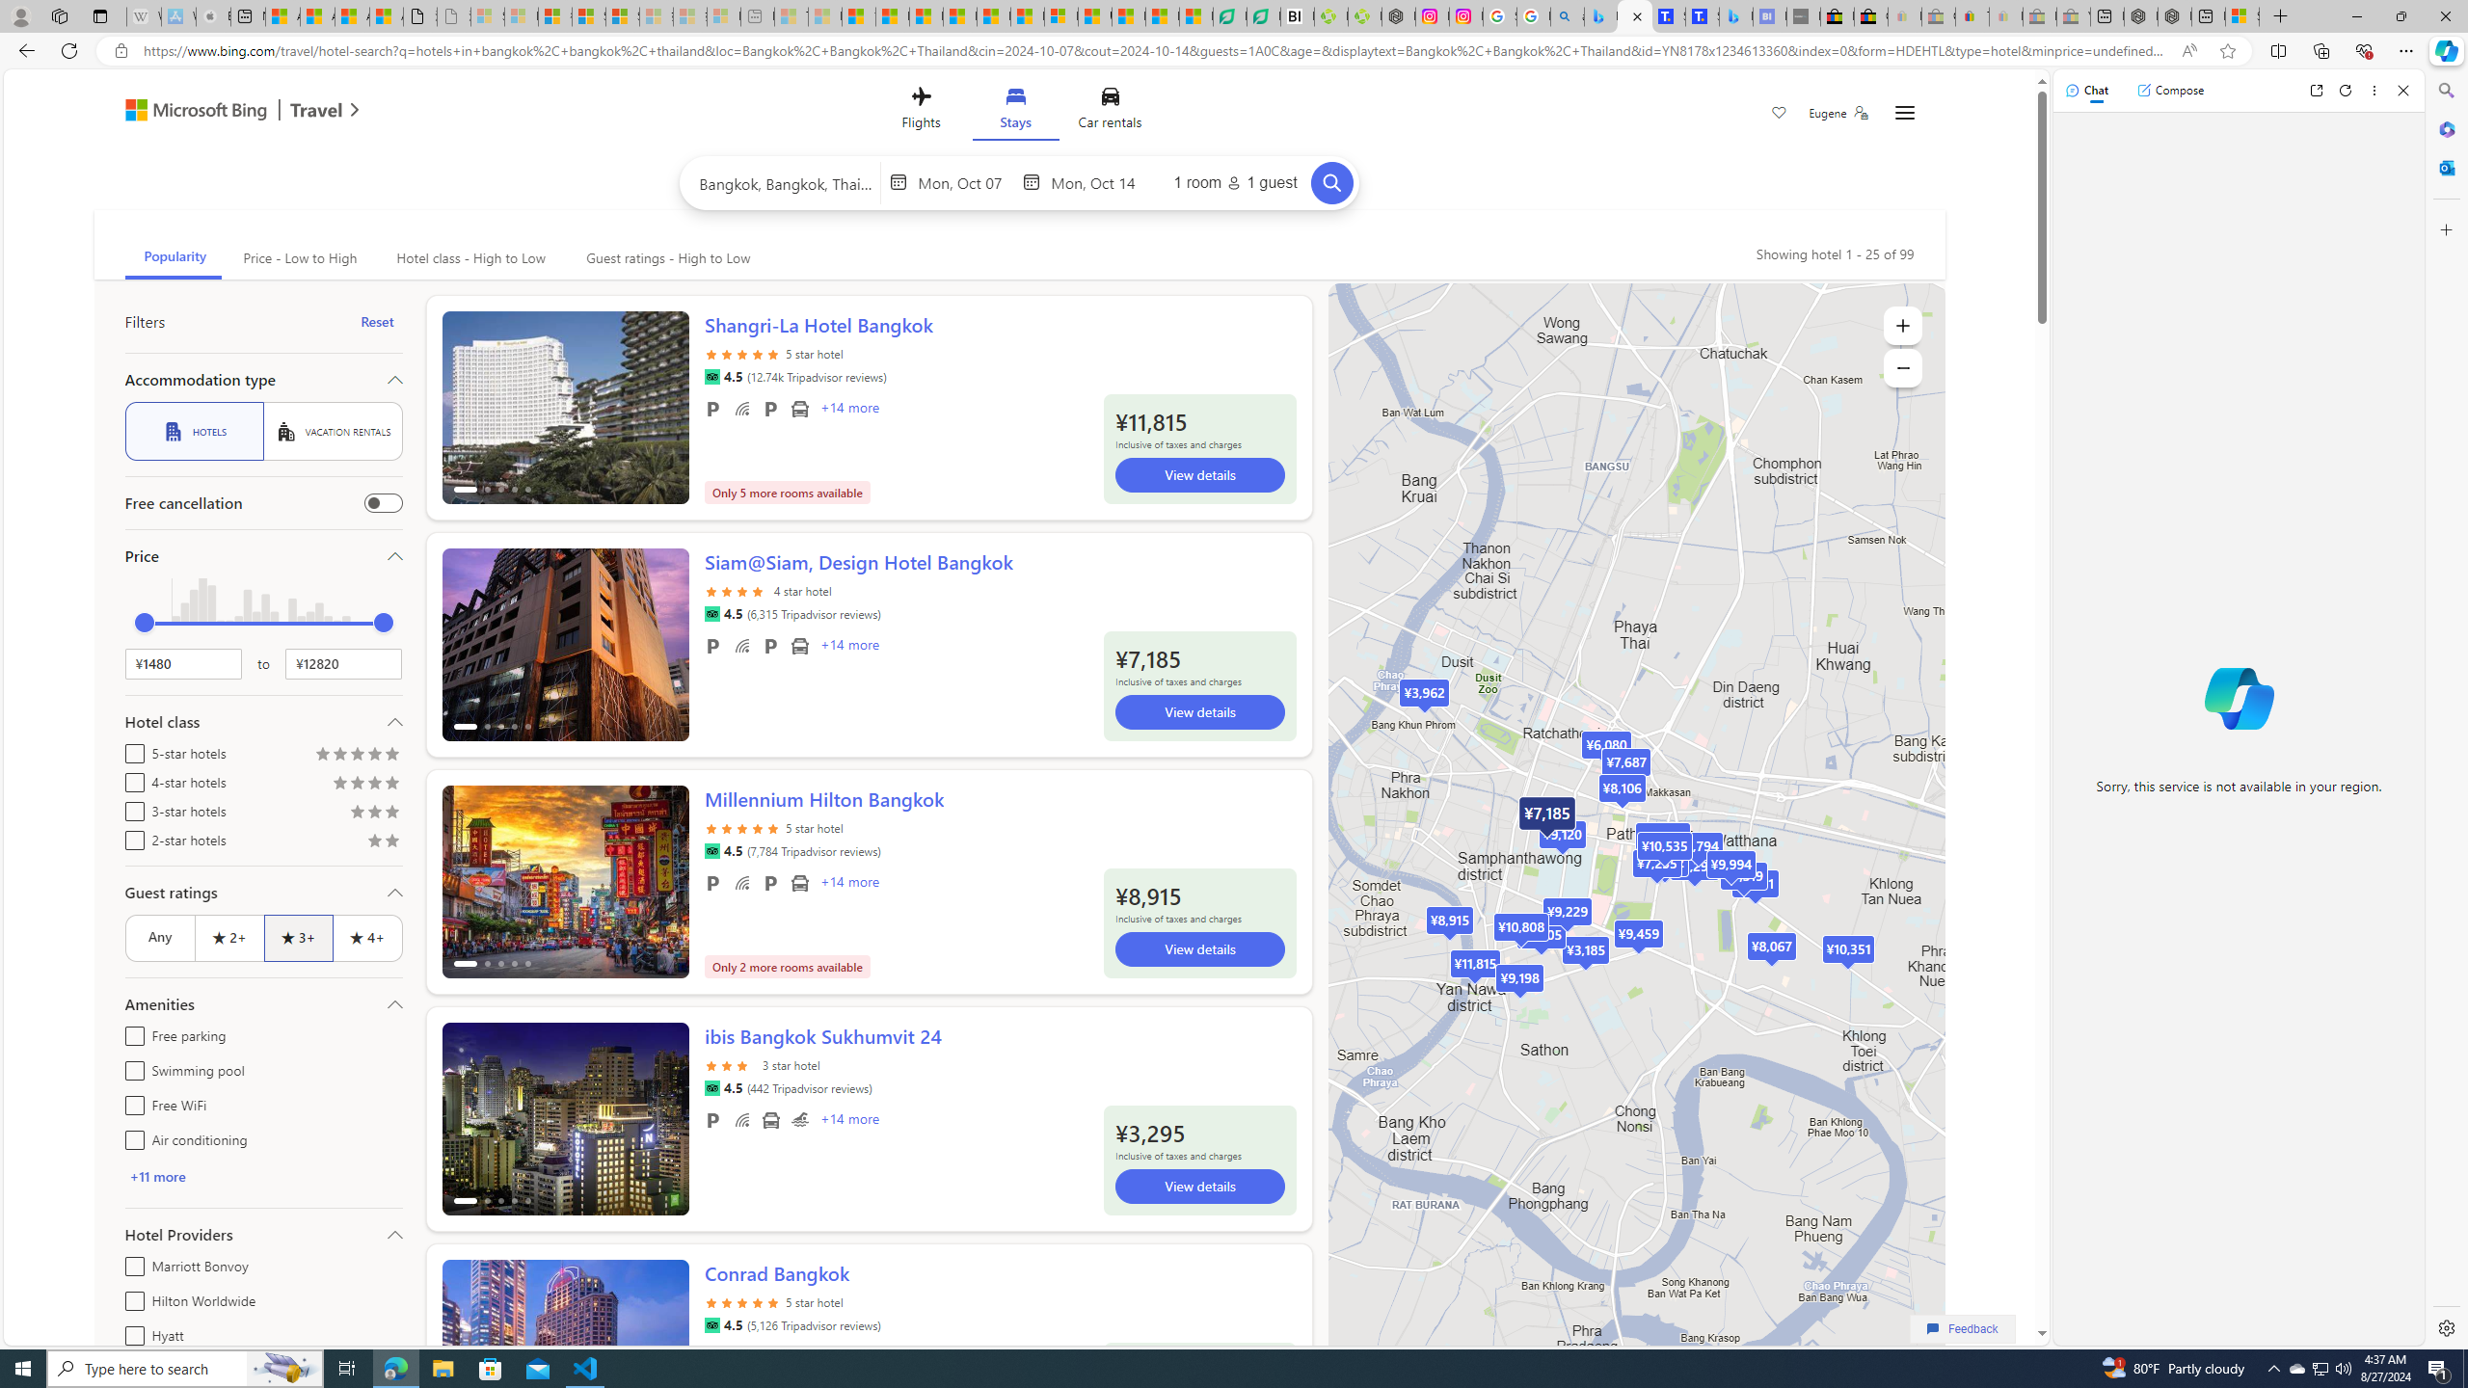 This screenshot has height=1388, width=2468. What do you see at coordinates (1298, 16) in the screenshot?
I see `Nvidia va a poner a prueba la paciencia de los inversores` at bounding box center [1298, 16].